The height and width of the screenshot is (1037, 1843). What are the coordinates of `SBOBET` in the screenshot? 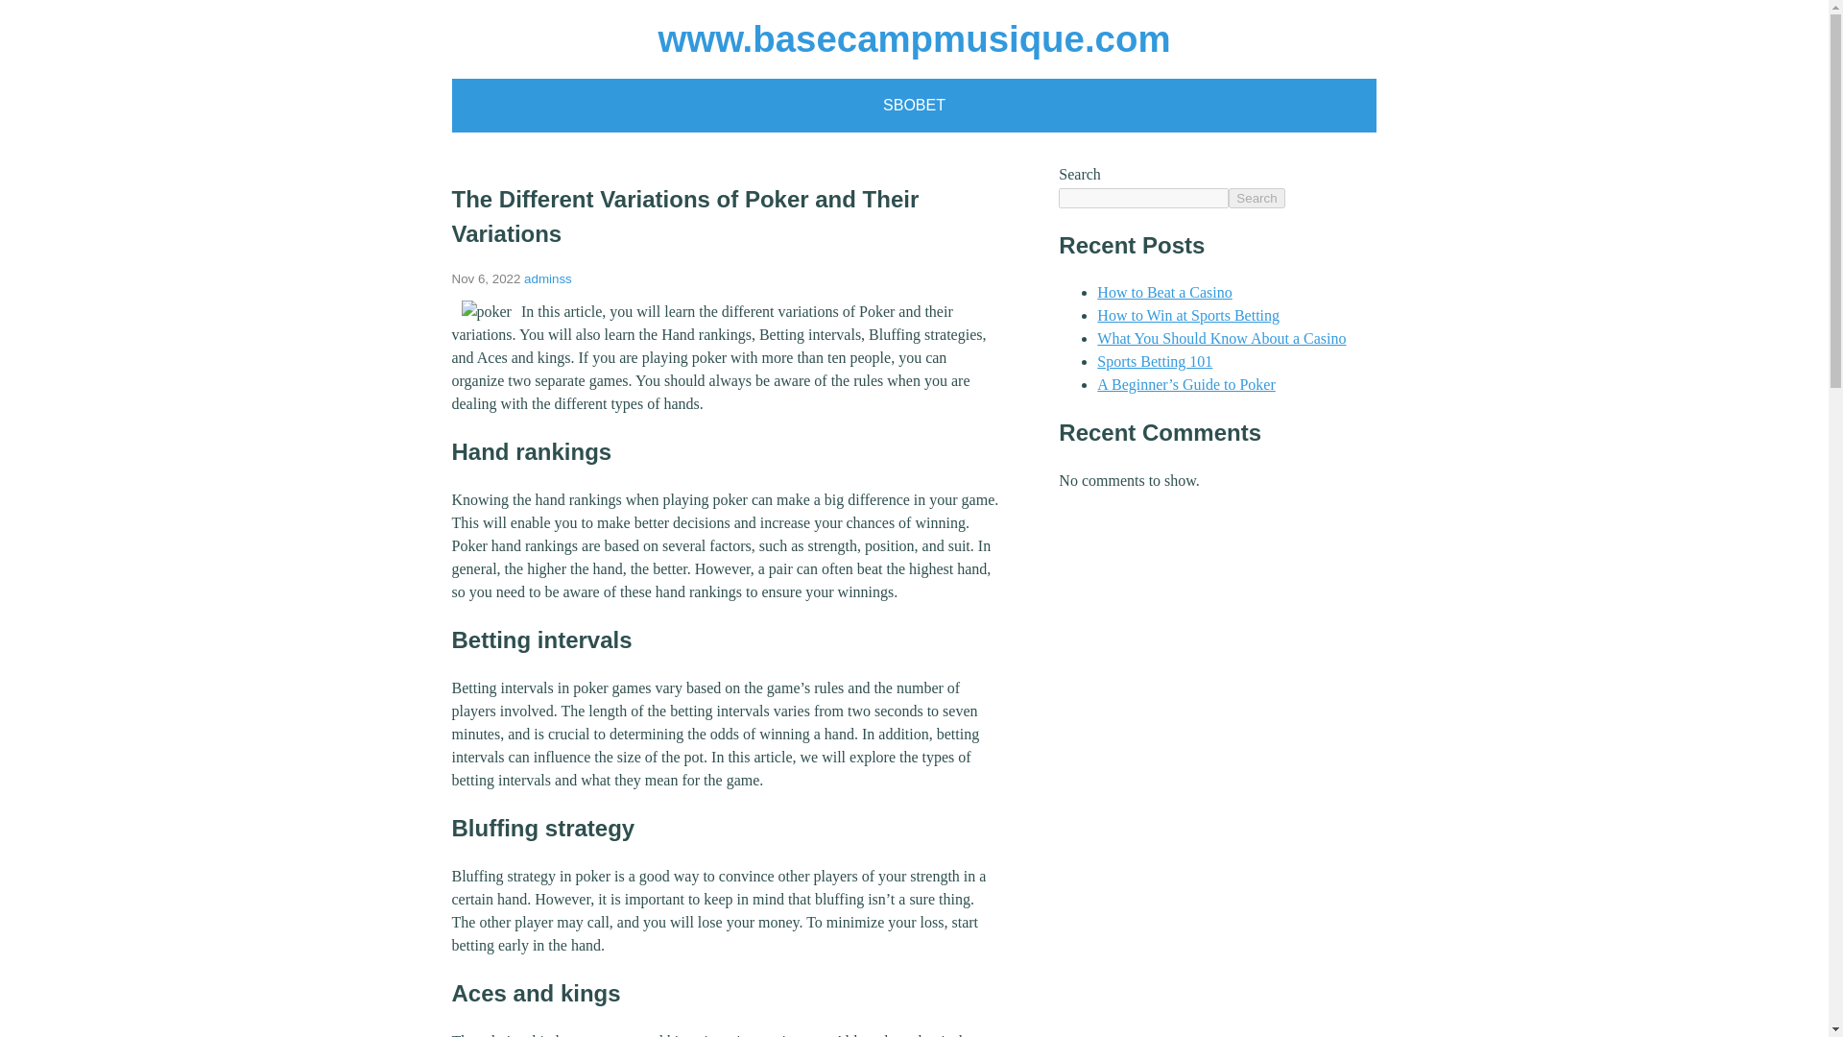 It's located at (914, 105).